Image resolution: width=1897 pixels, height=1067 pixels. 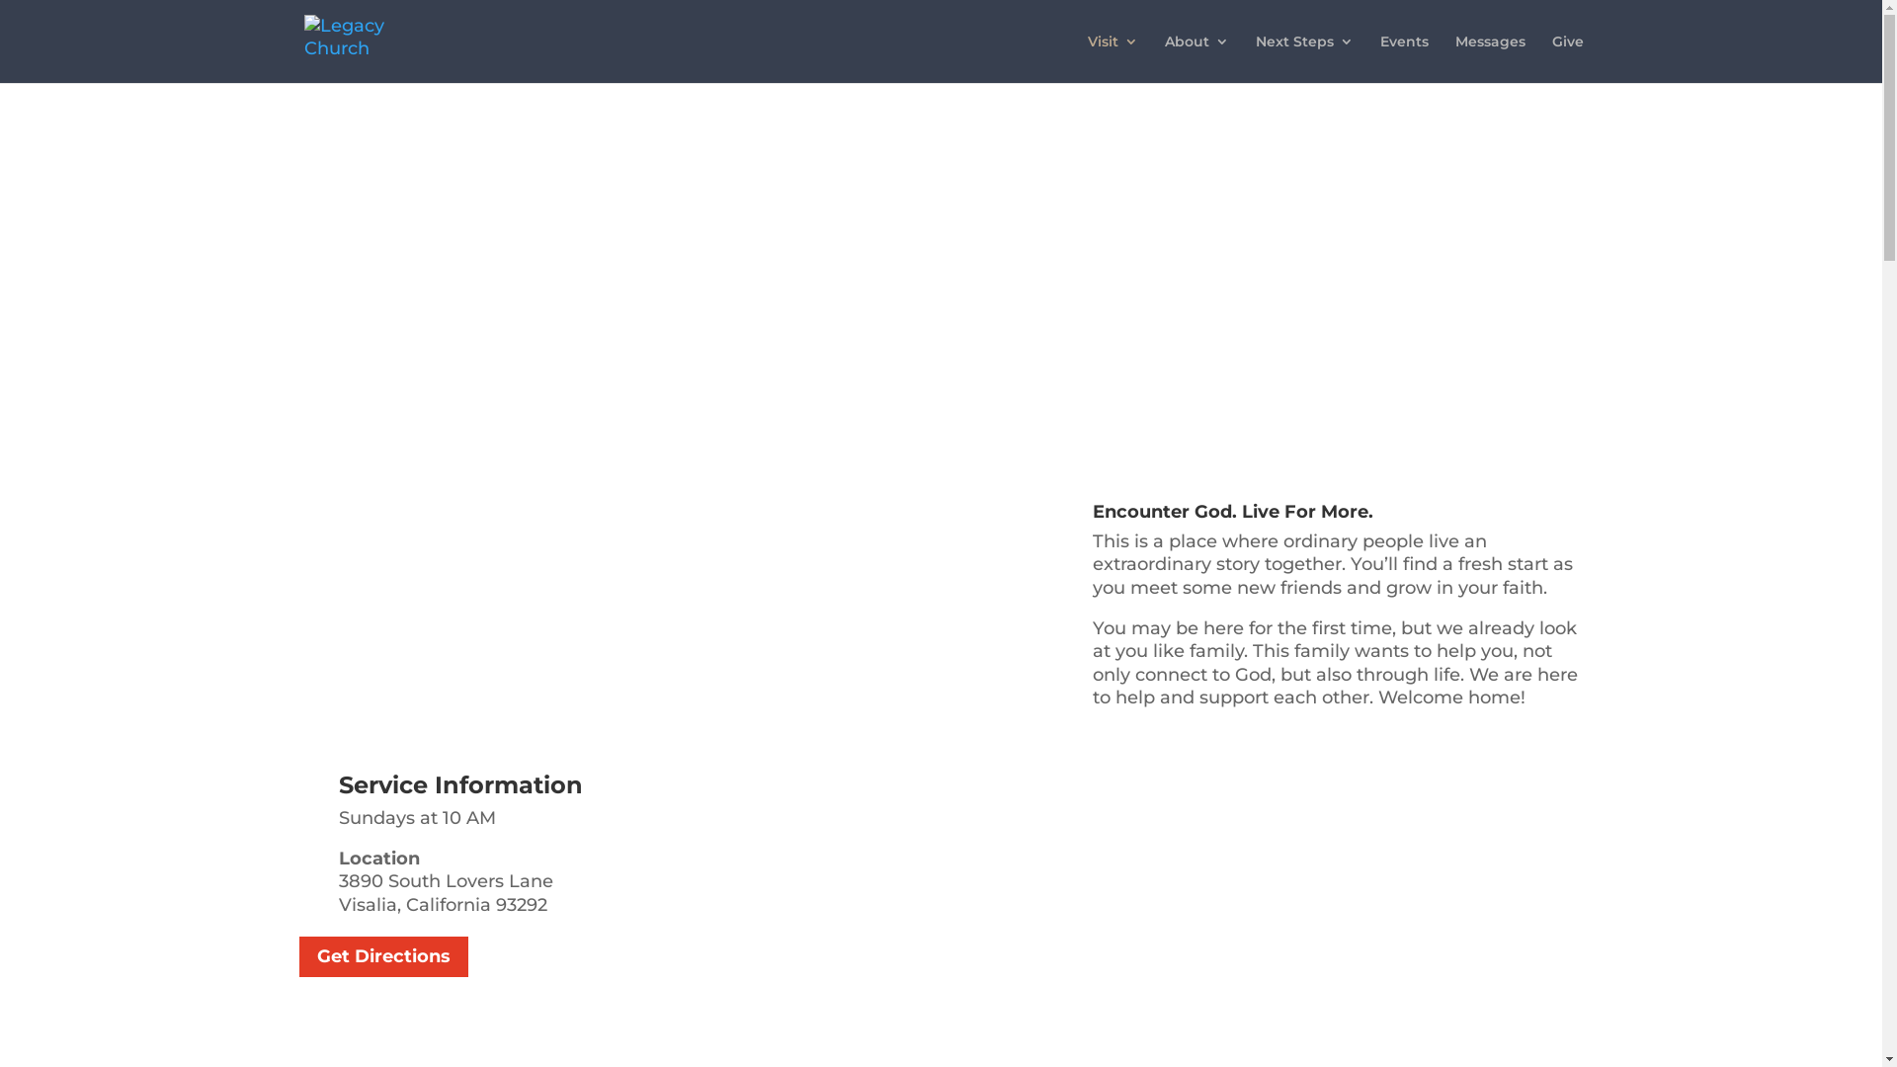 I want to click on Visit, so click(x=1113, y=59).